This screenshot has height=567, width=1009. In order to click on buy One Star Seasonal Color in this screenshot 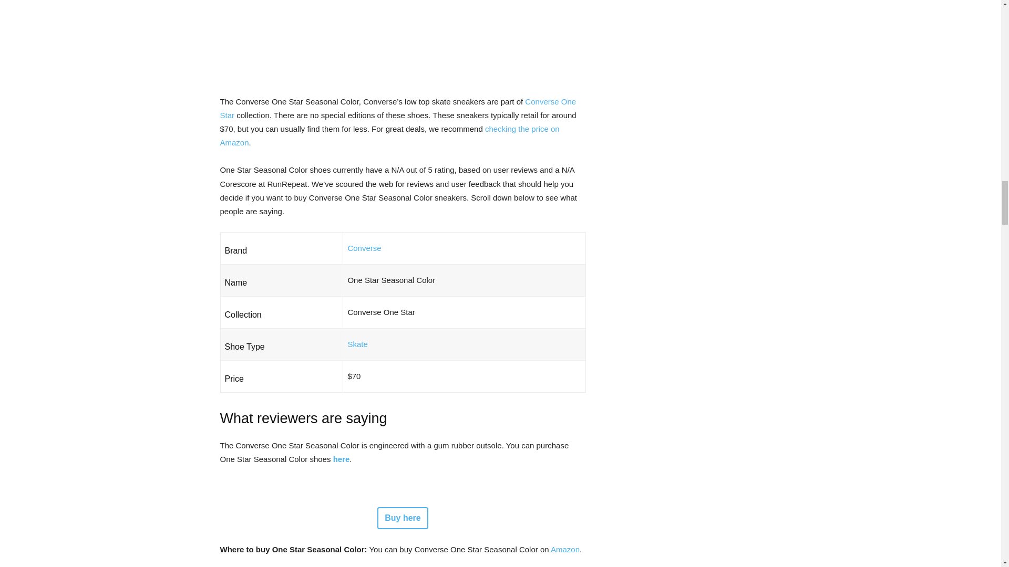, I will do `click(342, 459)`.